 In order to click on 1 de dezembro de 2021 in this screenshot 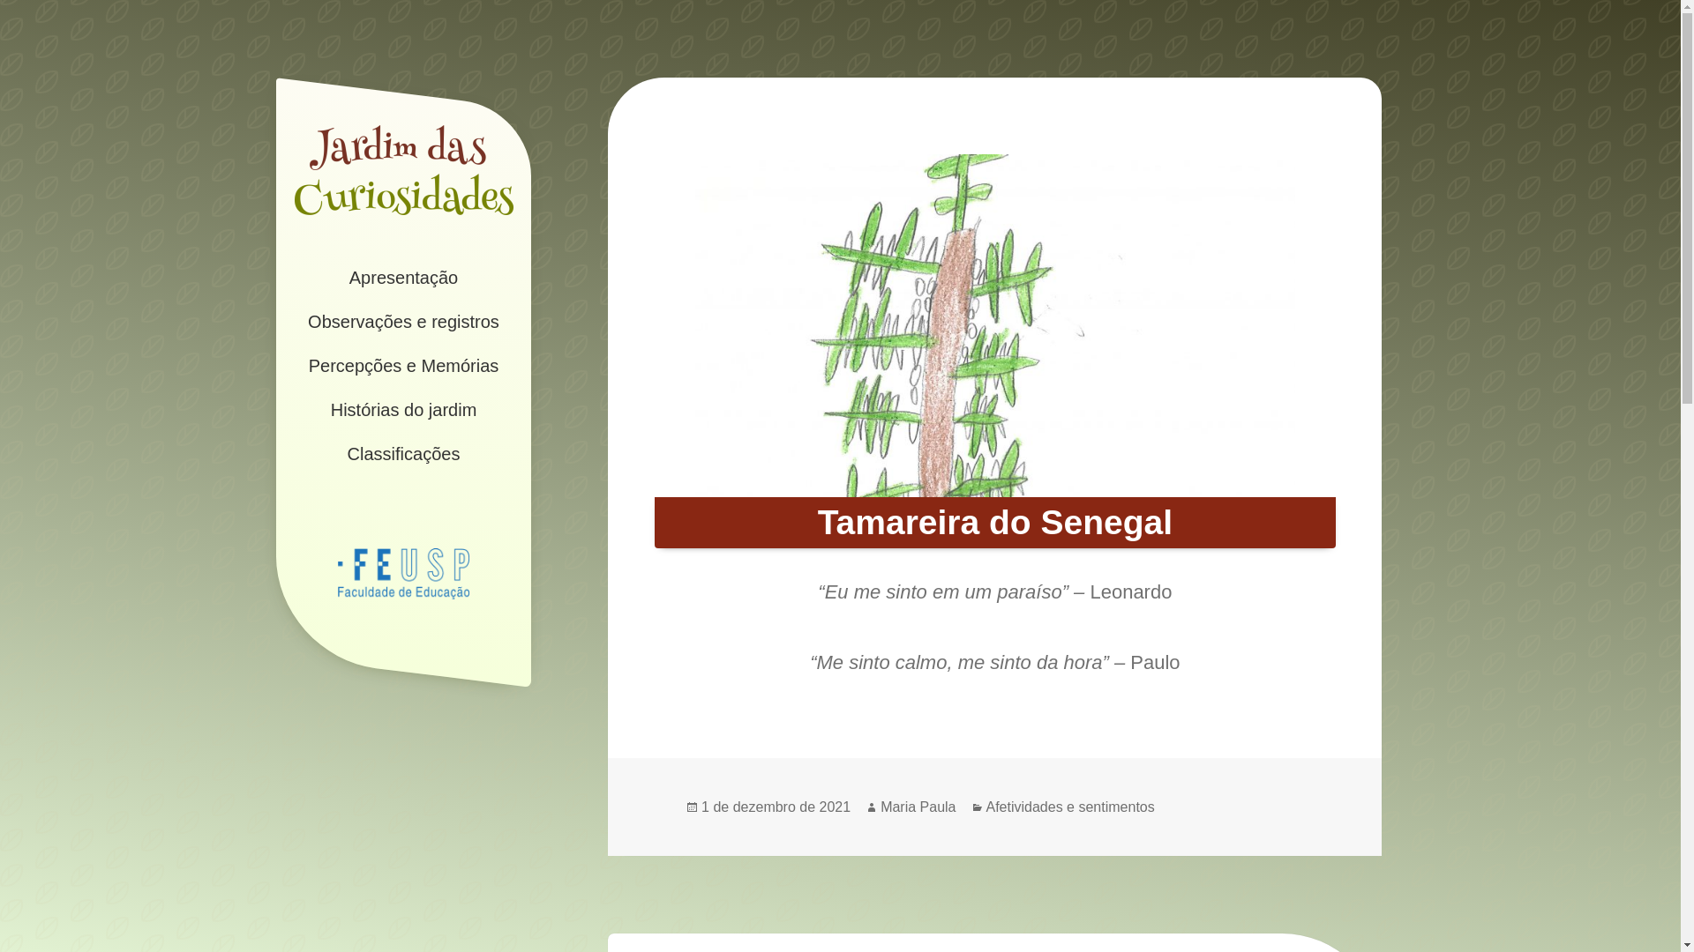, I will do `click(776, 807)`.